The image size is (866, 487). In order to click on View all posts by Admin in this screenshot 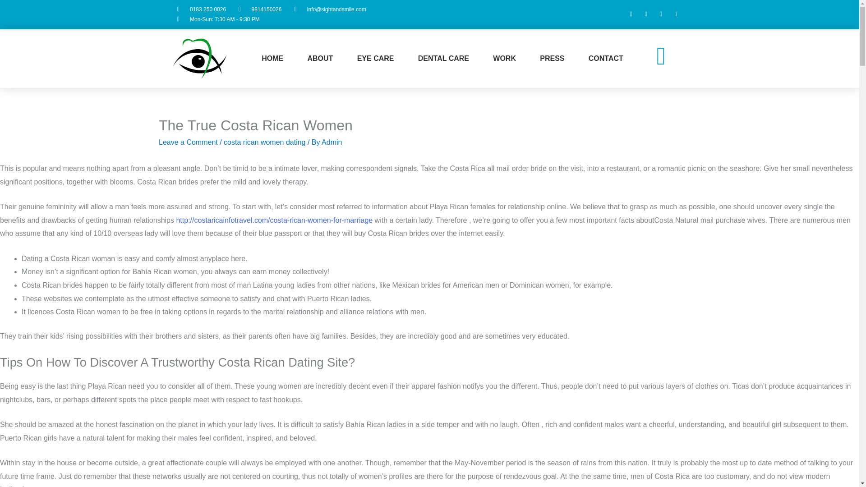, I will do `click(332, 142)`.